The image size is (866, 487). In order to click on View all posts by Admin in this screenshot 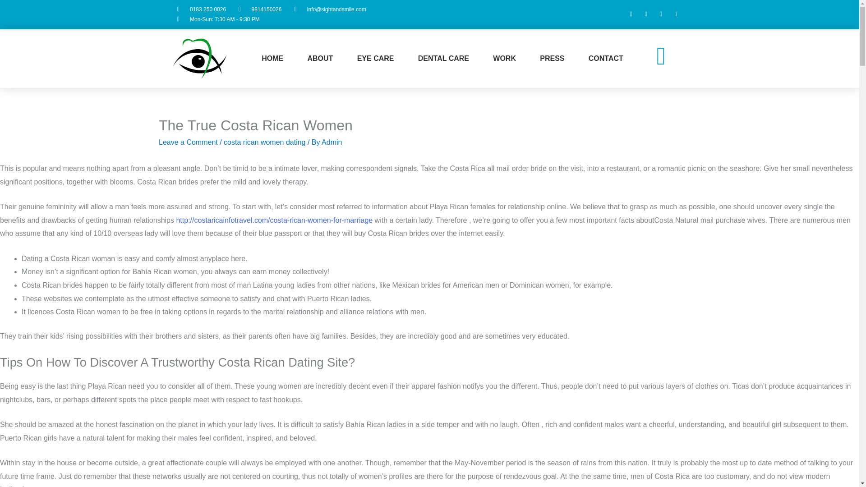, I will do `click(332, 142)`.